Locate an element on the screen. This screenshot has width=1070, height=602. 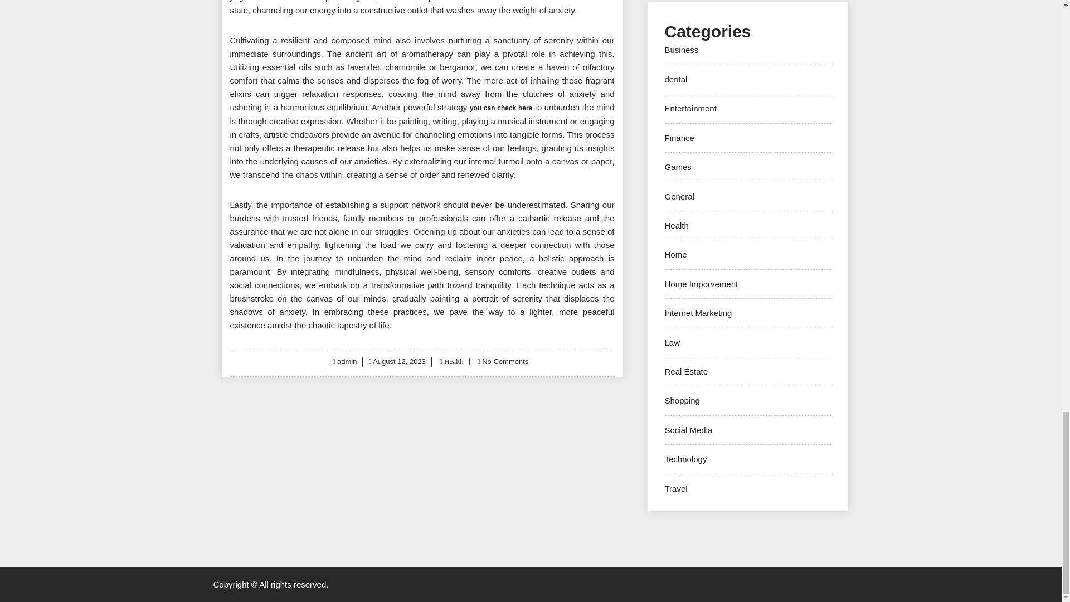
you can check here is located at coordinates (500, 108).